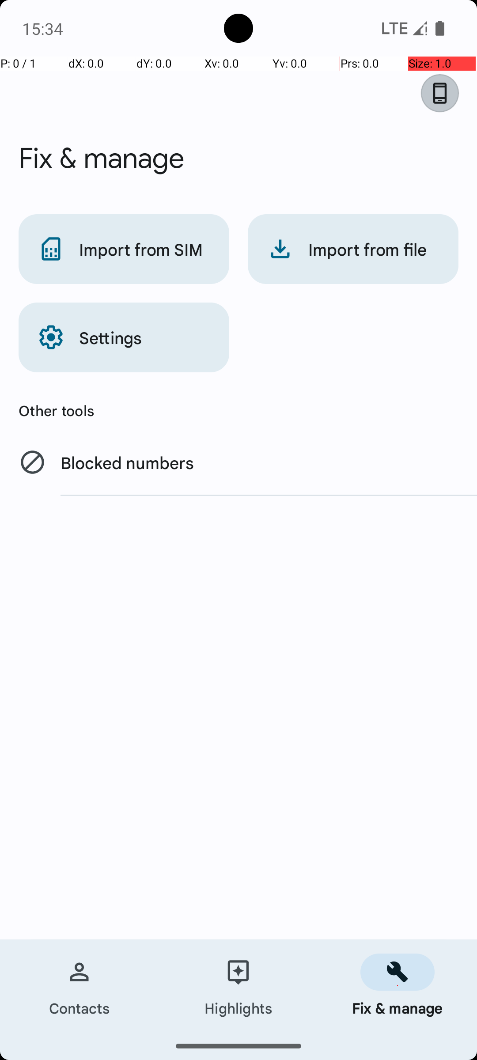 The width and height of the screenshot is (477, 1060). Describe the element at coordinates (397, 986) in the screenshot. I see `Fix & manage` at that location.